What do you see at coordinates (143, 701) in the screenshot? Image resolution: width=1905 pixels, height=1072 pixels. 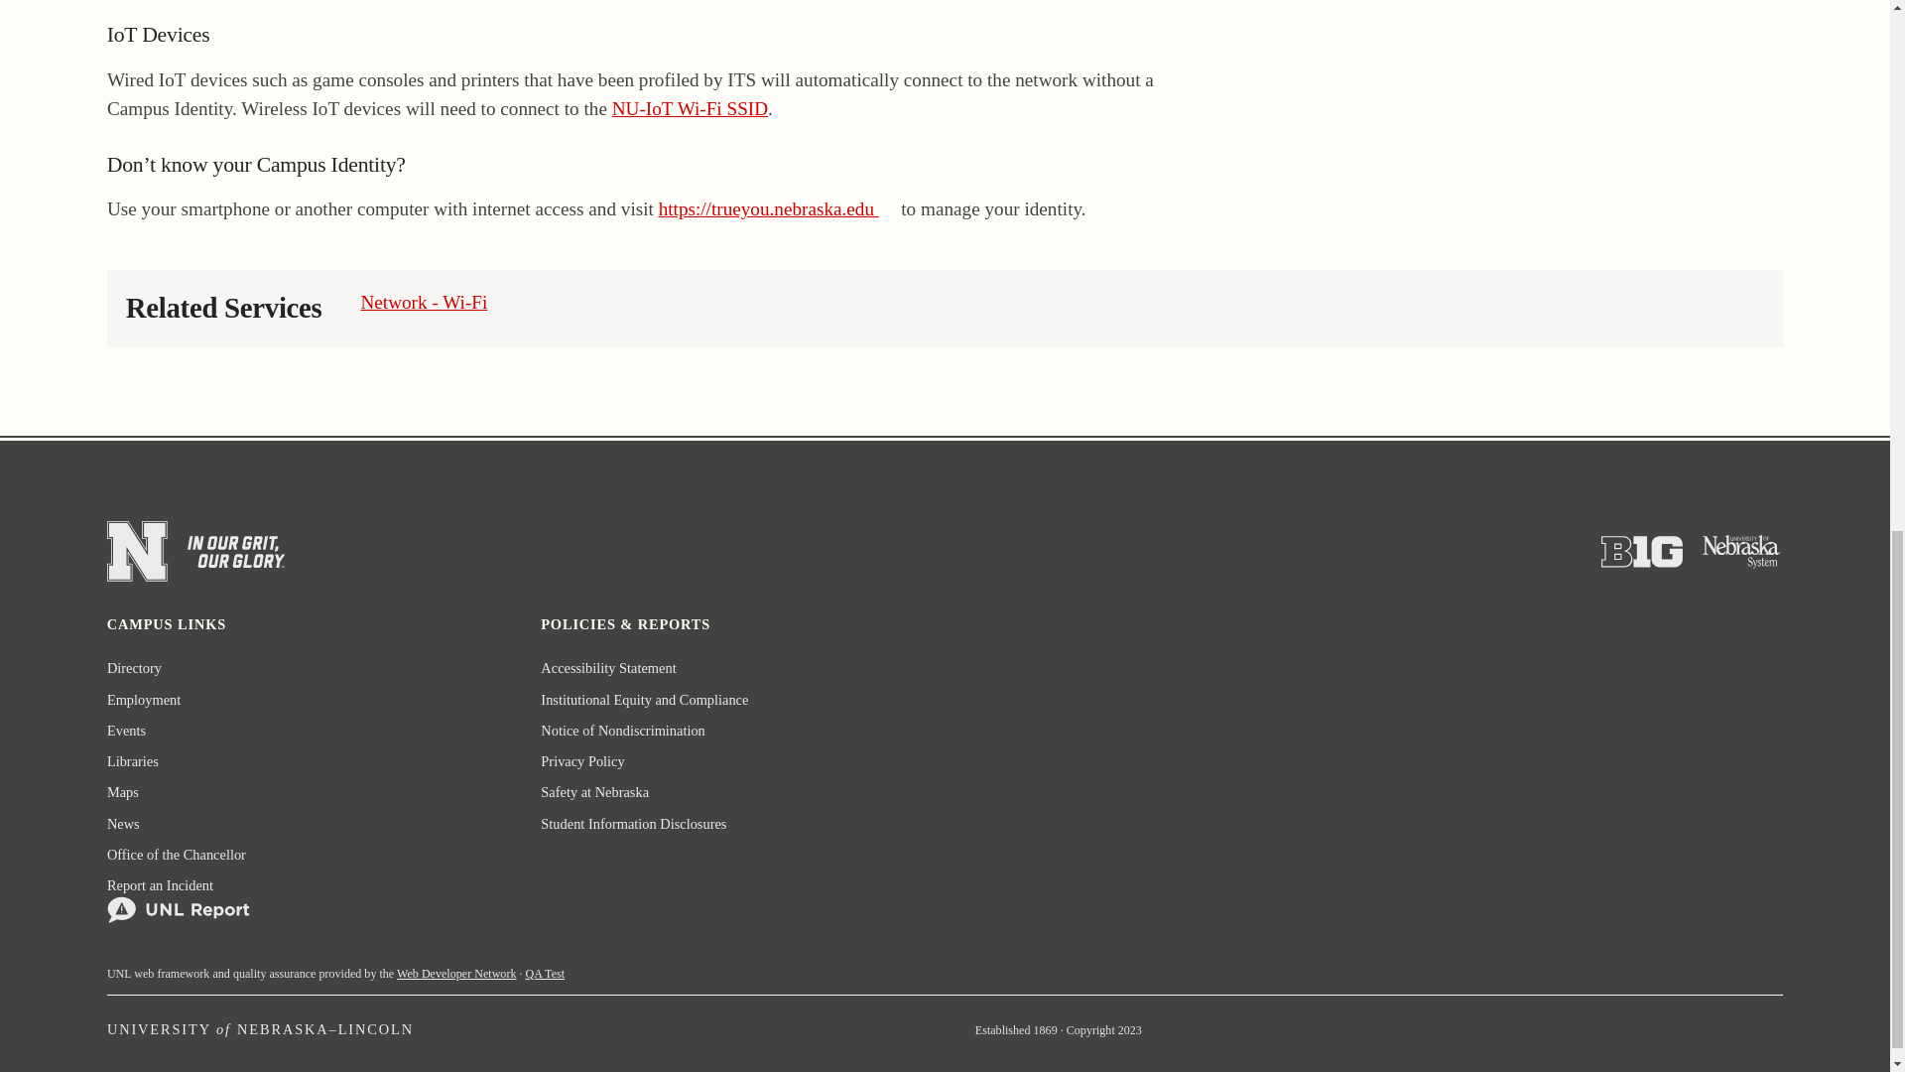 I see `Employment` at bounding box center [143, 701].